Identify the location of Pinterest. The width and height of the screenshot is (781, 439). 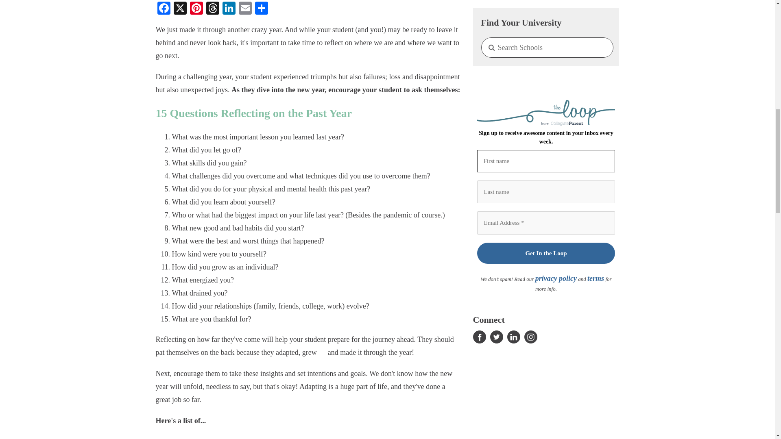
(196, 9).